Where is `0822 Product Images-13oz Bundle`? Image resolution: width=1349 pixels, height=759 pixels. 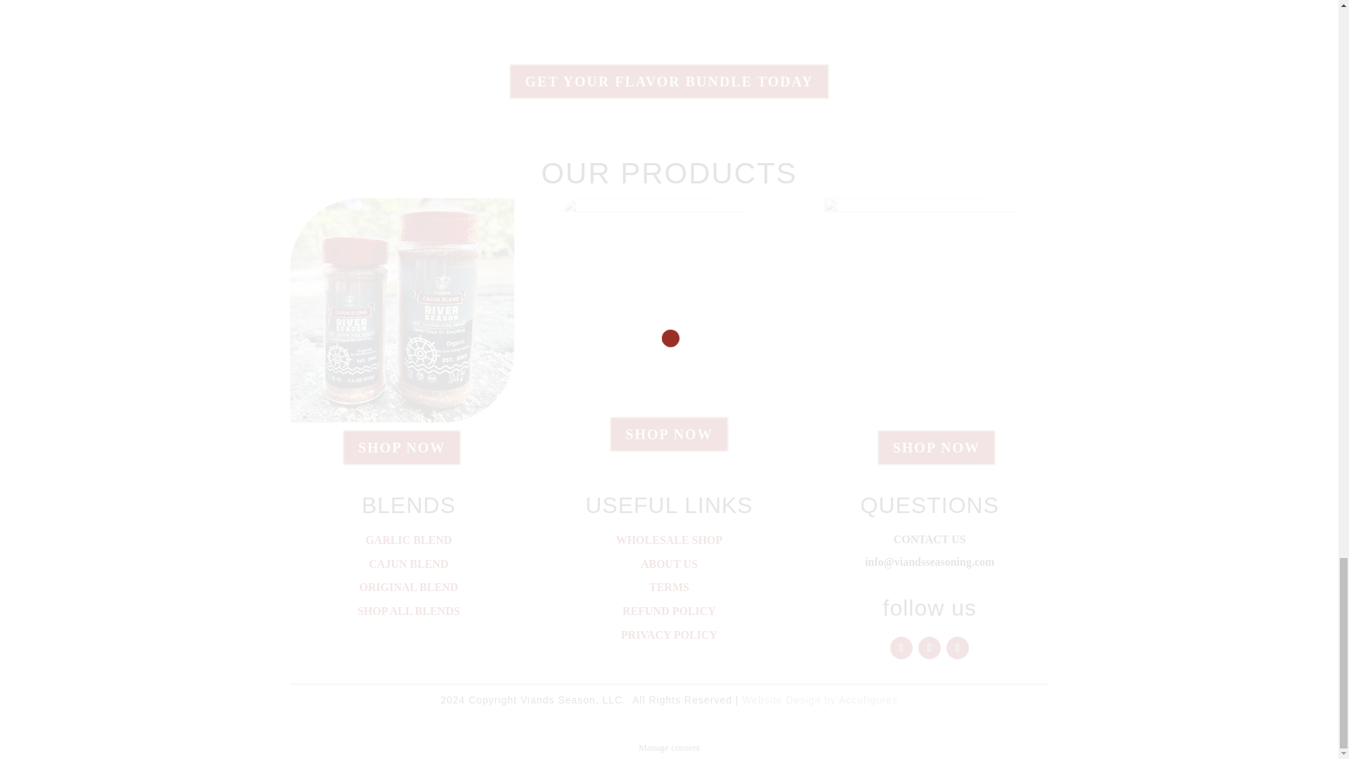
0822 Product Images-13oz Bundle is located at coordinates (669, 304).